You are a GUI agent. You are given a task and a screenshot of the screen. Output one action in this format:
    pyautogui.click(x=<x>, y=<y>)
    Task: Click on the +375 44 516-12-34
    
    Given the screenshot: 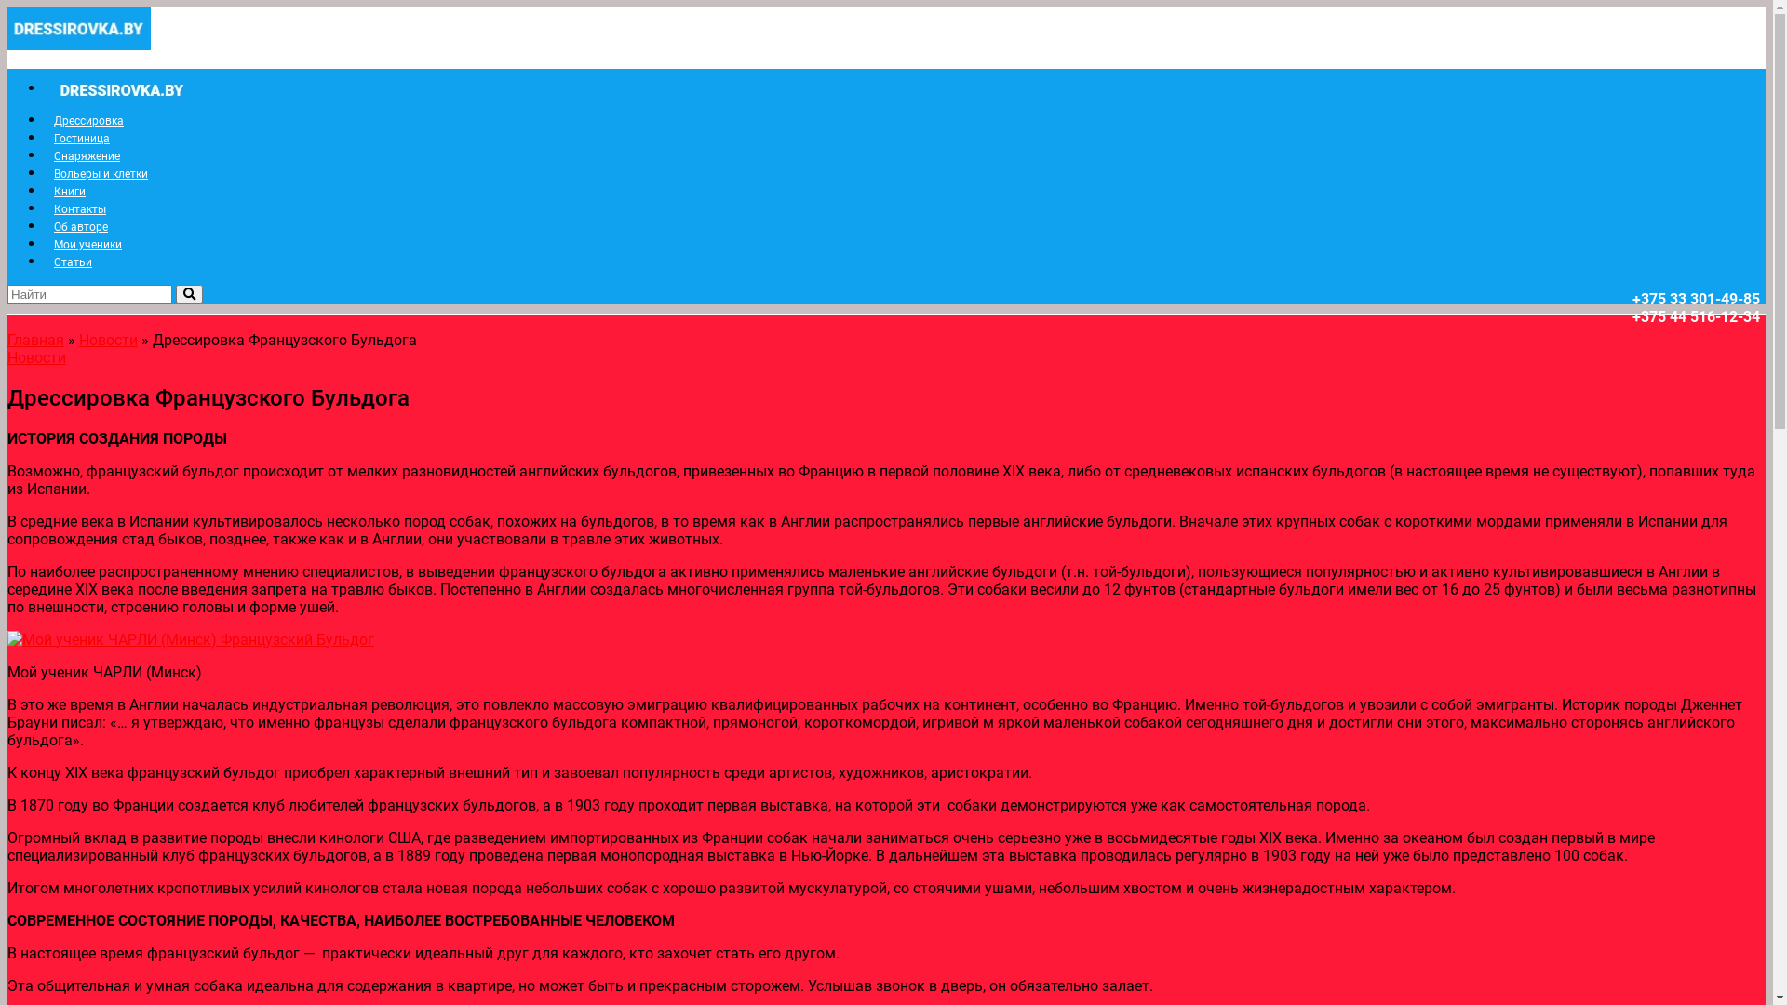 What is the action you would take?
    pyautogui.click(x=1696, y=316)
    